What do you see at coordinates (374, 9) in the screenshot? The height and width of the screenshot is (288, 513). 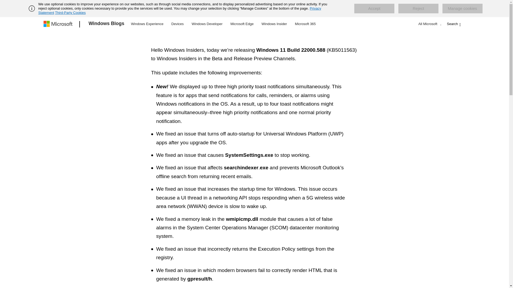 I see `Accept` at bounding box center [374, 9].